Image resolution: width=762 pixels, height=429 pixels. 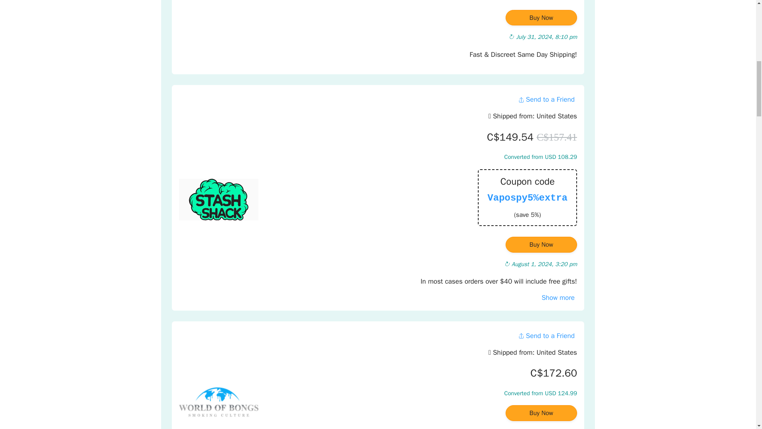 I want to click on Buy Now, so click(x=541, y=413).